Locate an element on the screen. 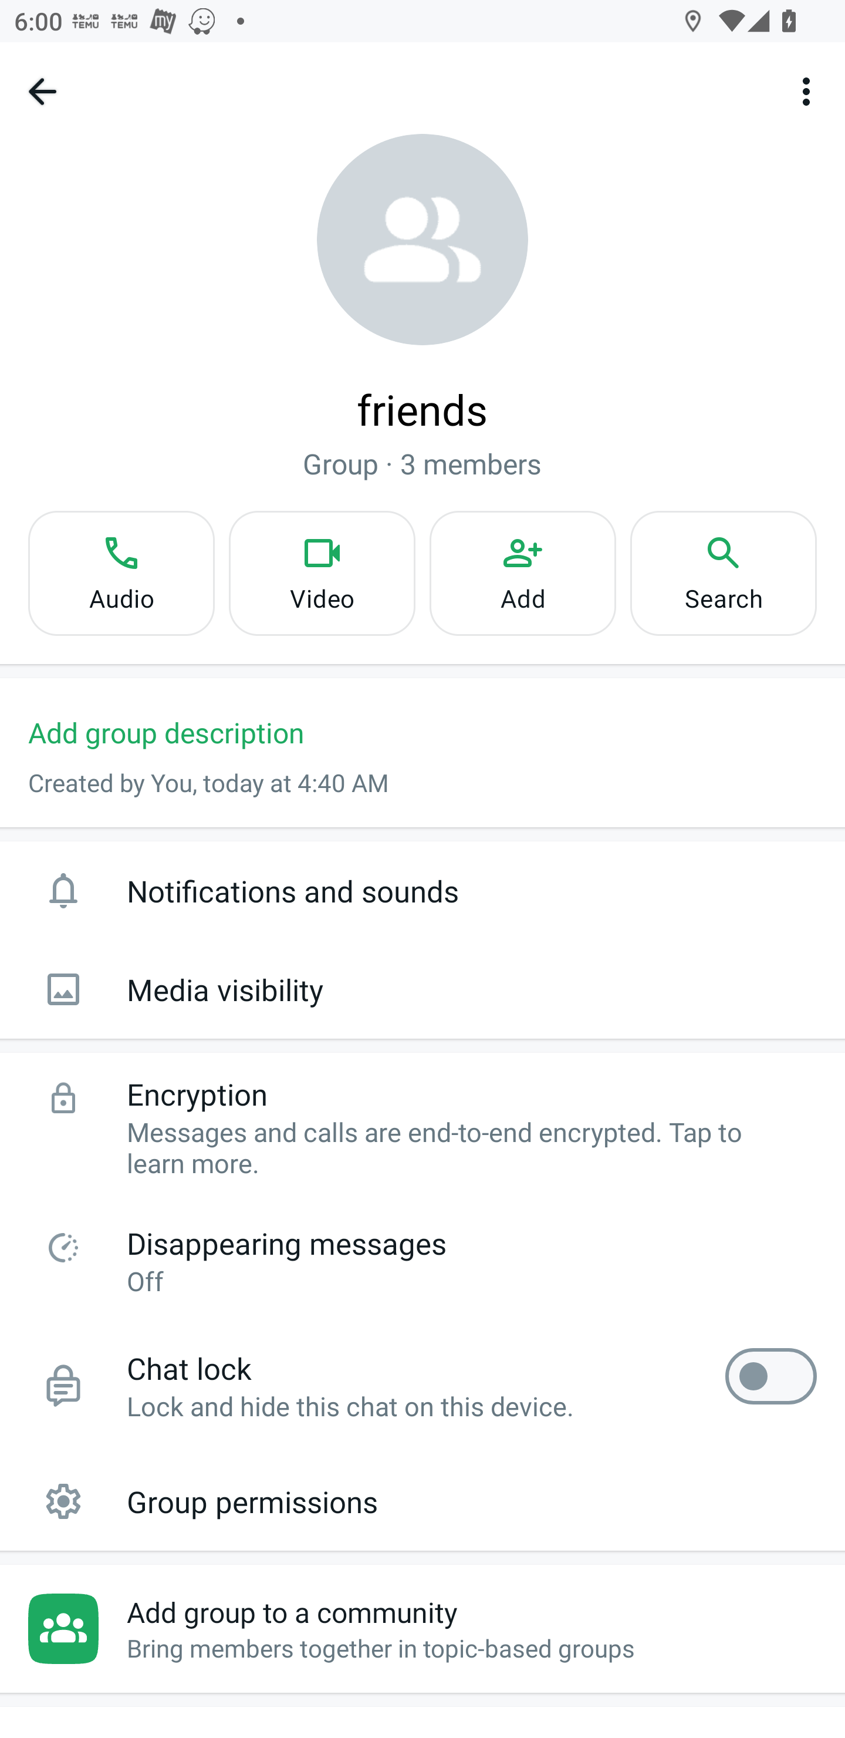  Add is located at coordinates (522, 573).